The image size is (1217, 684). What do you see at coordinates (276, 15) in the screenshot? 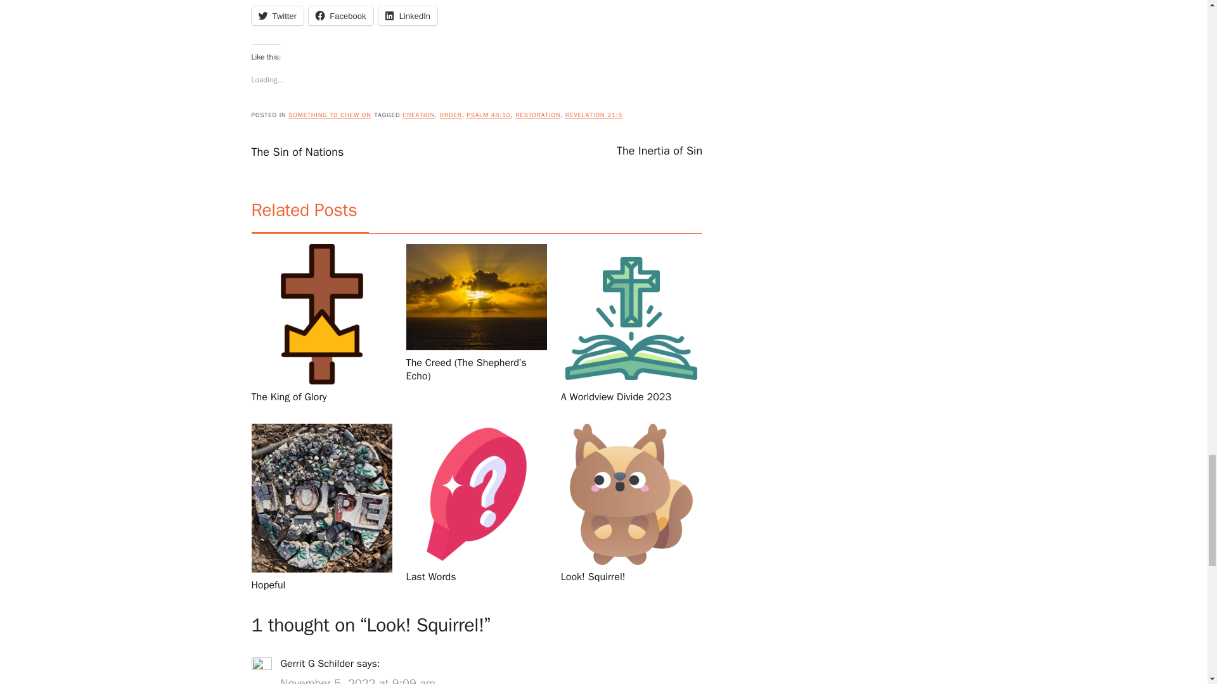
I see `Twitter` at bounding box center [276, 15].